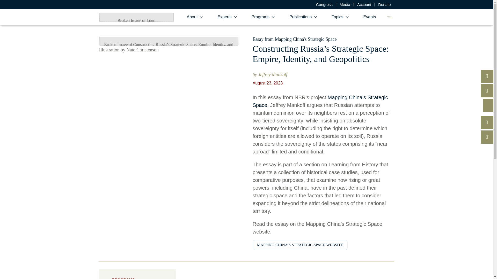 The height and width of the screenshot is (279, 497). What do you see at coordinates (345, 4) in the screenshot?
I see `Media` at bounding box center [345, 4].